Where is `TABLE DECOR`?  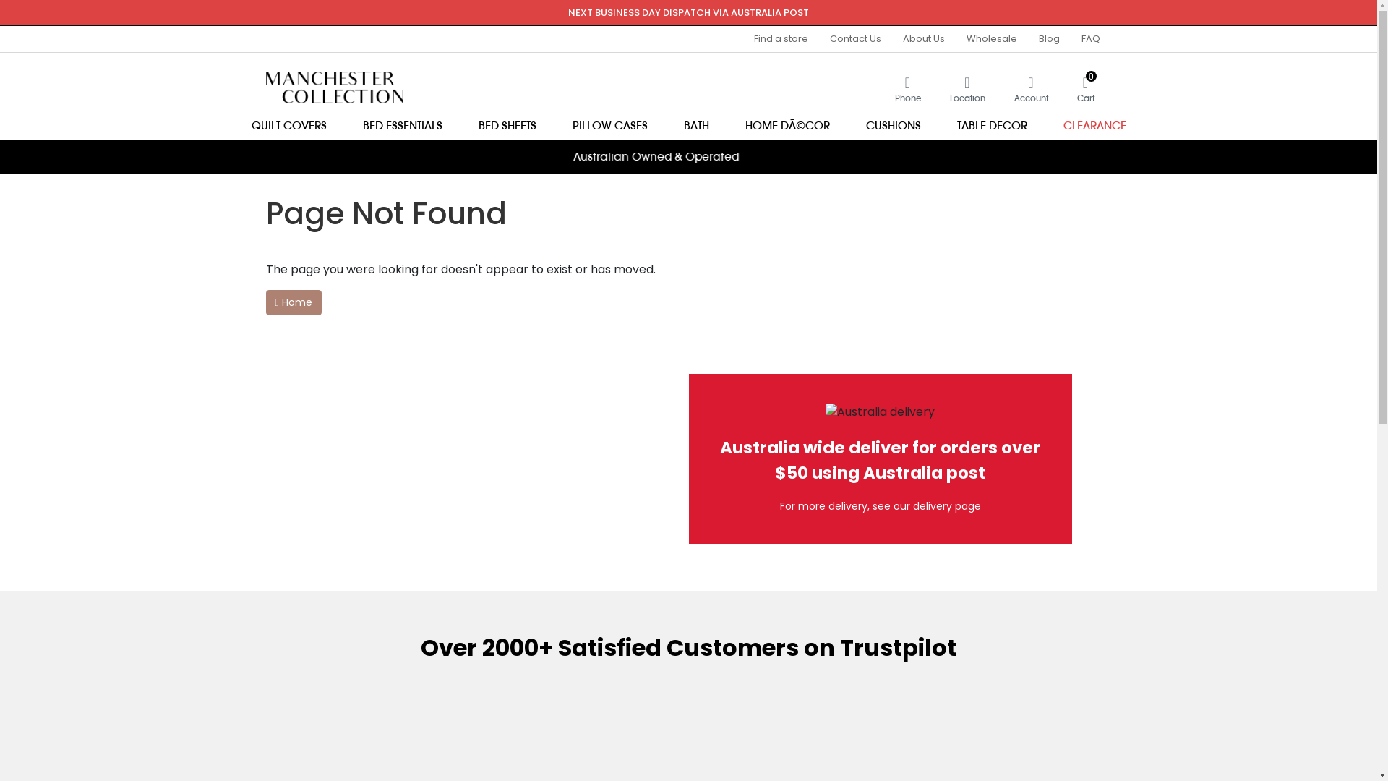 TABLE DECOR is located at coordinates (992, 125).